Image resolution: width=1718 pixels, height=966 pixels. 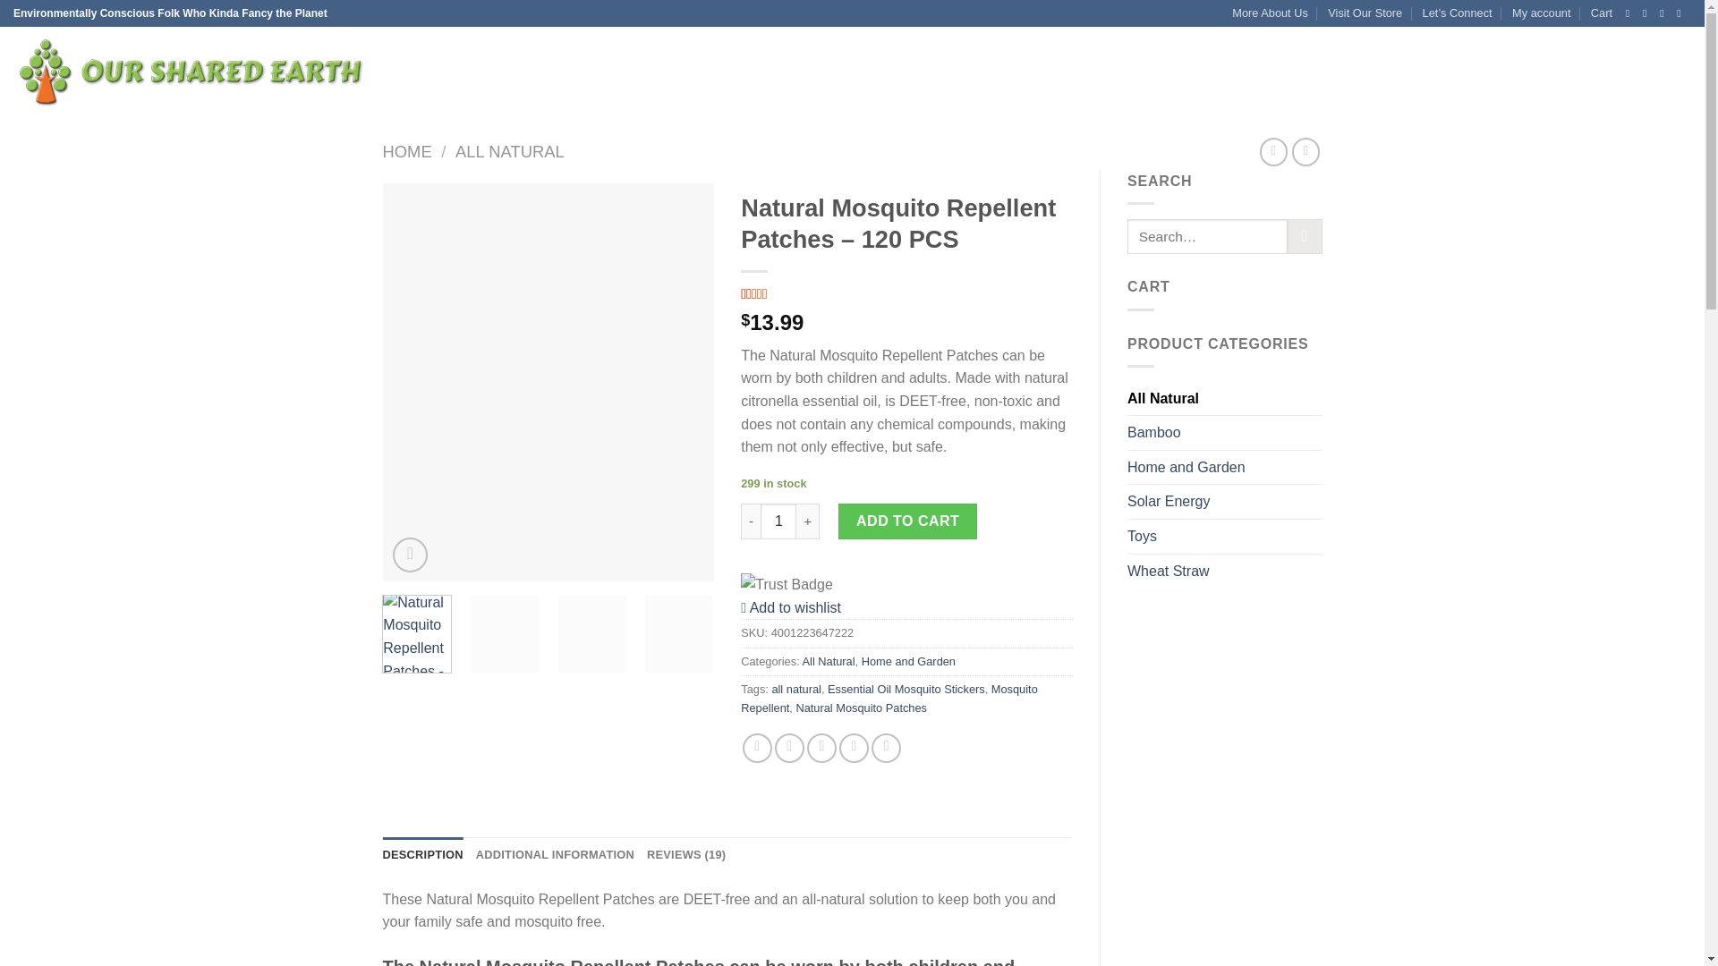 I want to click on ALL NATURAL, so click(x=510, y=151).